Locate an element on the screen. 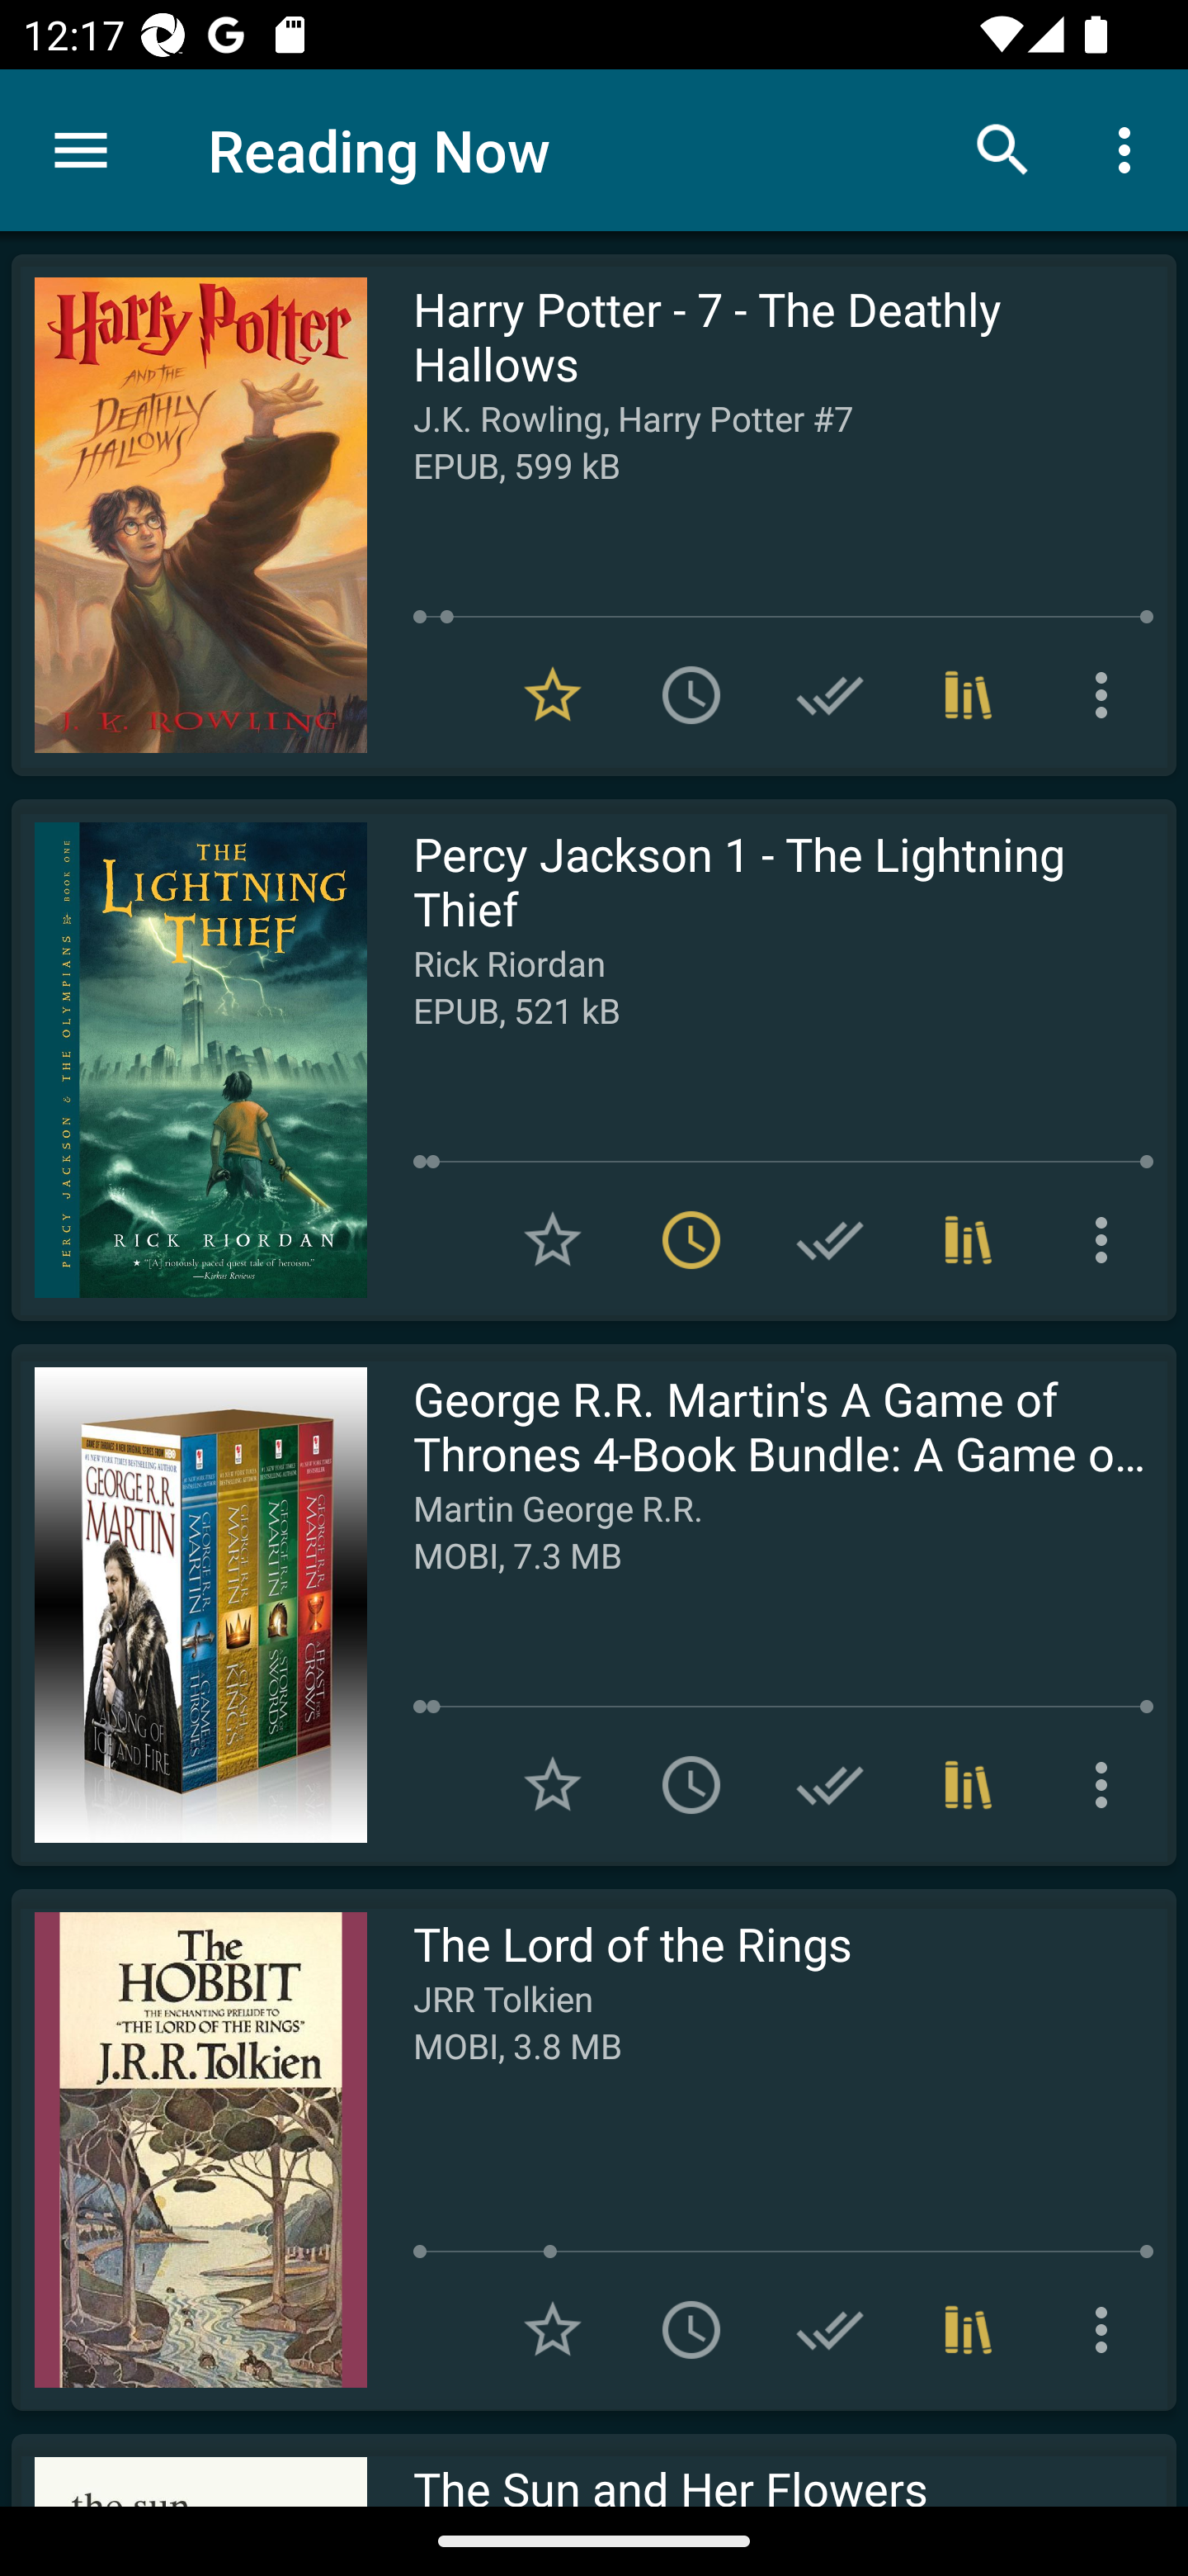  Add to To read is located at coordinates (691, 2330).